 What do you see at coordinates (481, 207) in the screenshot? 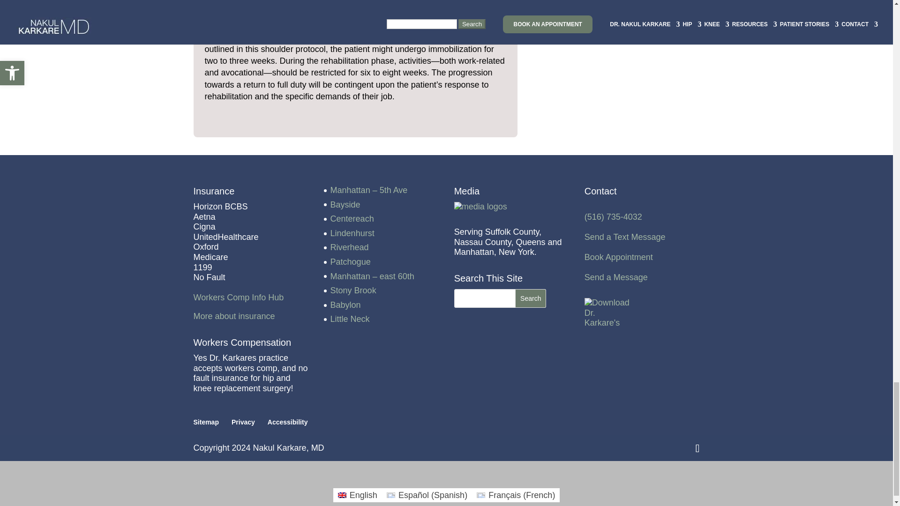
I see `media logos` at bounding box center [481, 207].